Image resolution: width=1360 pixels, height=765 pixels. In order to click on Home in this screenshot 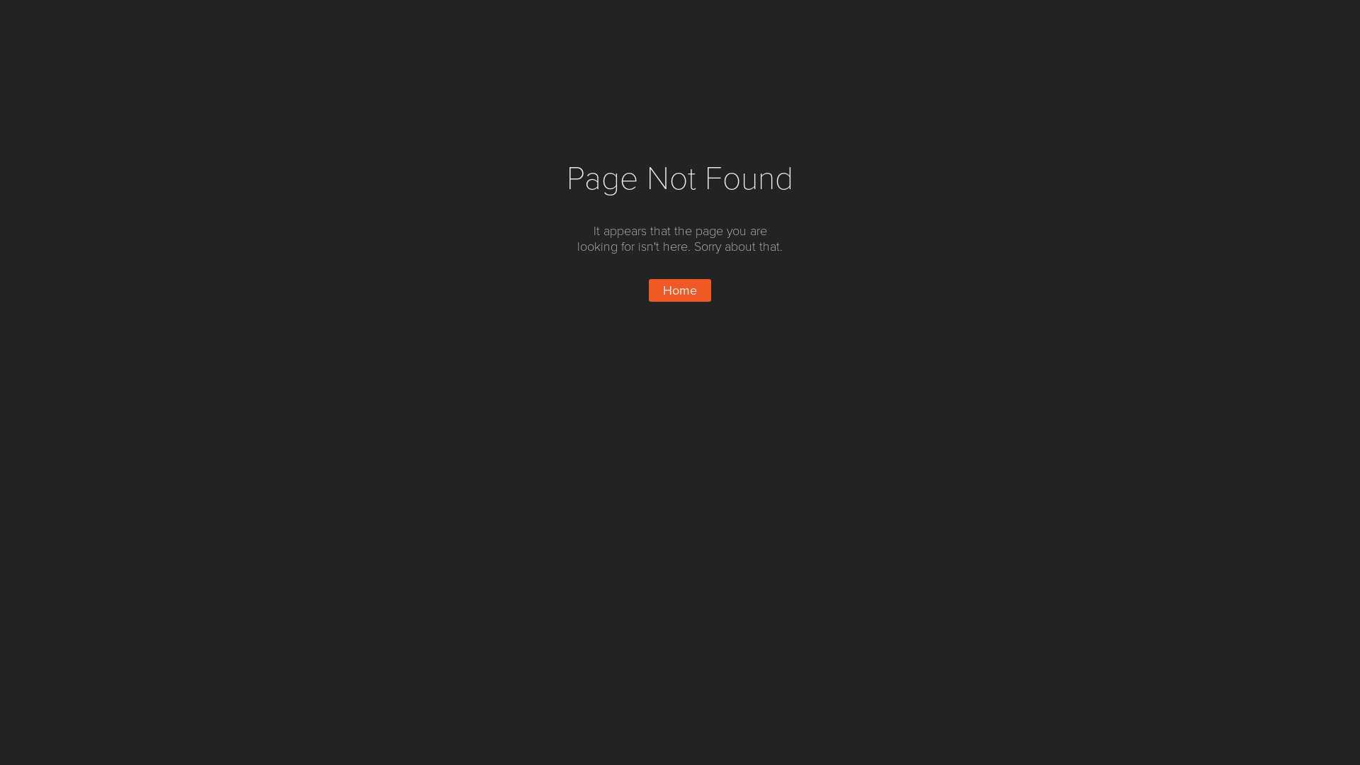, I will do `click(680, 290)`.